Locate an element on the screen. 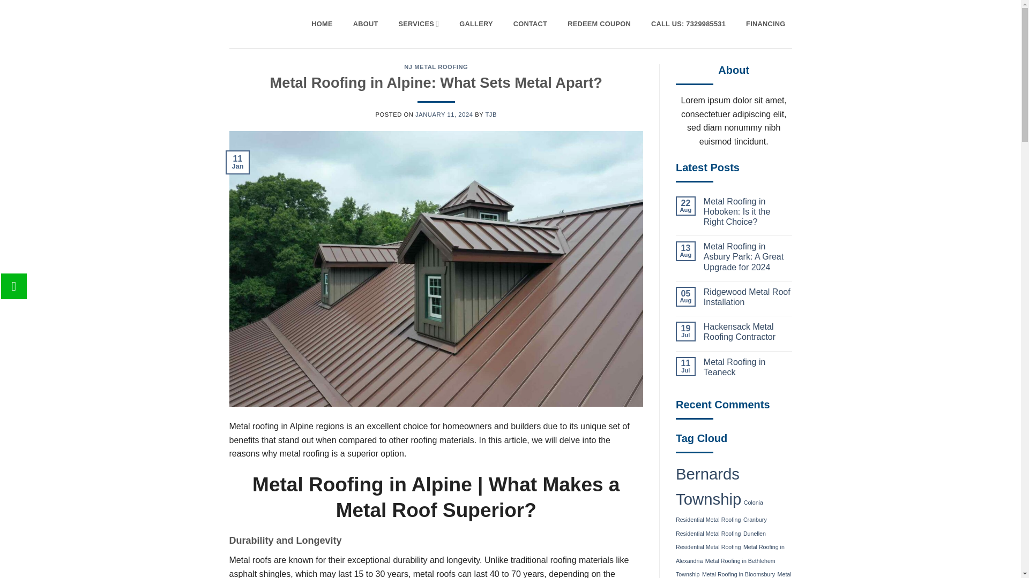  GALLERY is located at coordinates (476, 24).